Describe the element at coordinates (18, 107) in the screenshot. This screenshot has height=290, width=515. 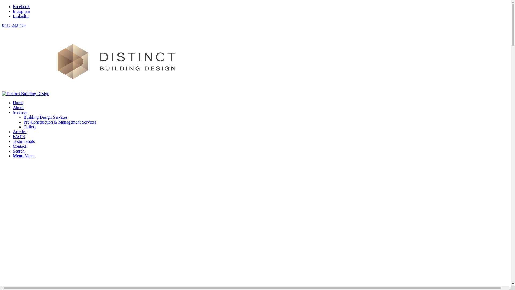
I see `About` at that location.